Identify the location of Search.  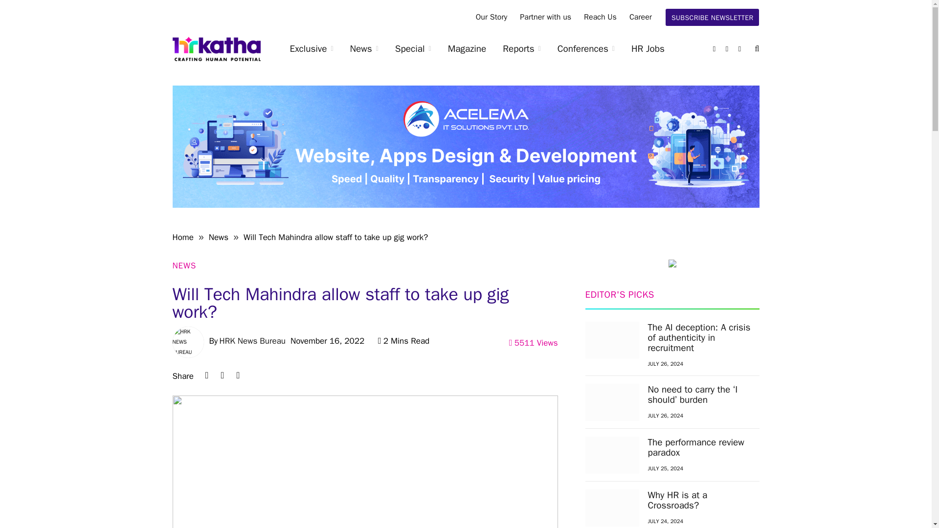
(756, 49).